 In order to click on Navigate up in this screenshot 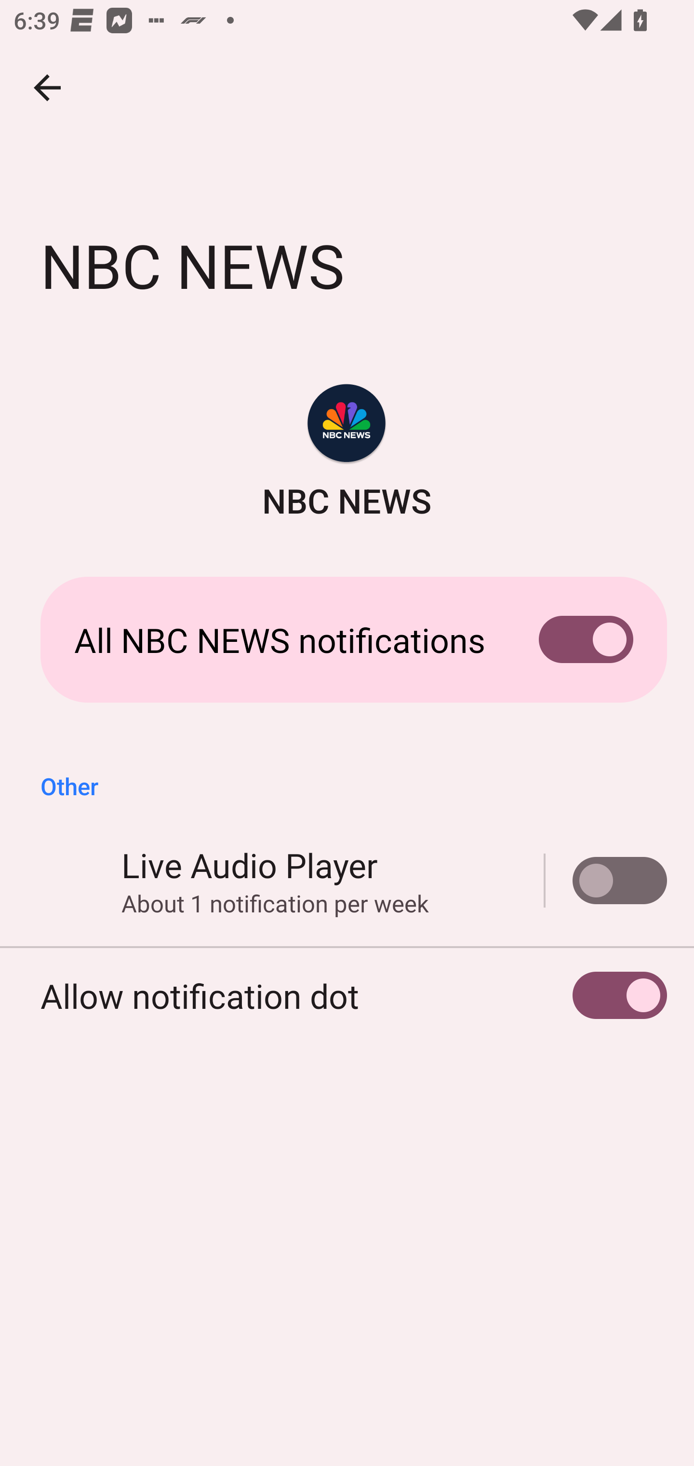, I will do `click(47, 88)`.